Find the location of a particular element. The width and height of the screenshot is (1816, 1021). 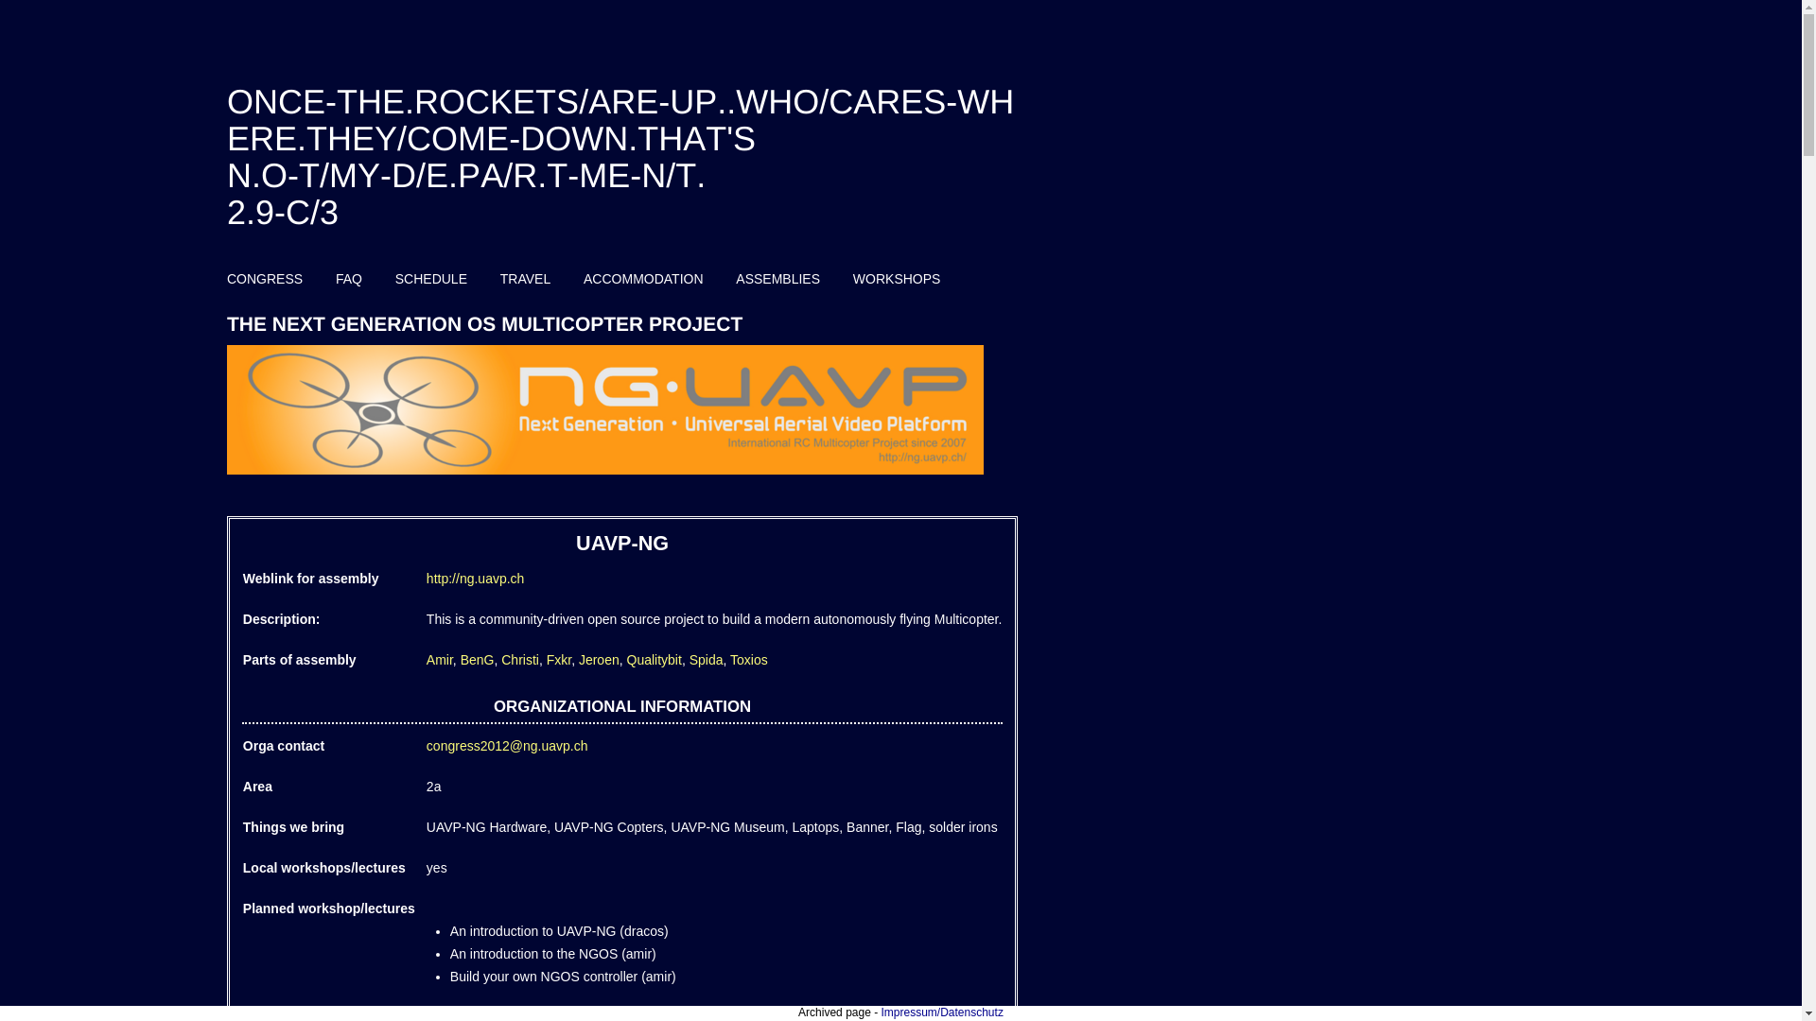

Jeroen is located at coordinates (599, 660).